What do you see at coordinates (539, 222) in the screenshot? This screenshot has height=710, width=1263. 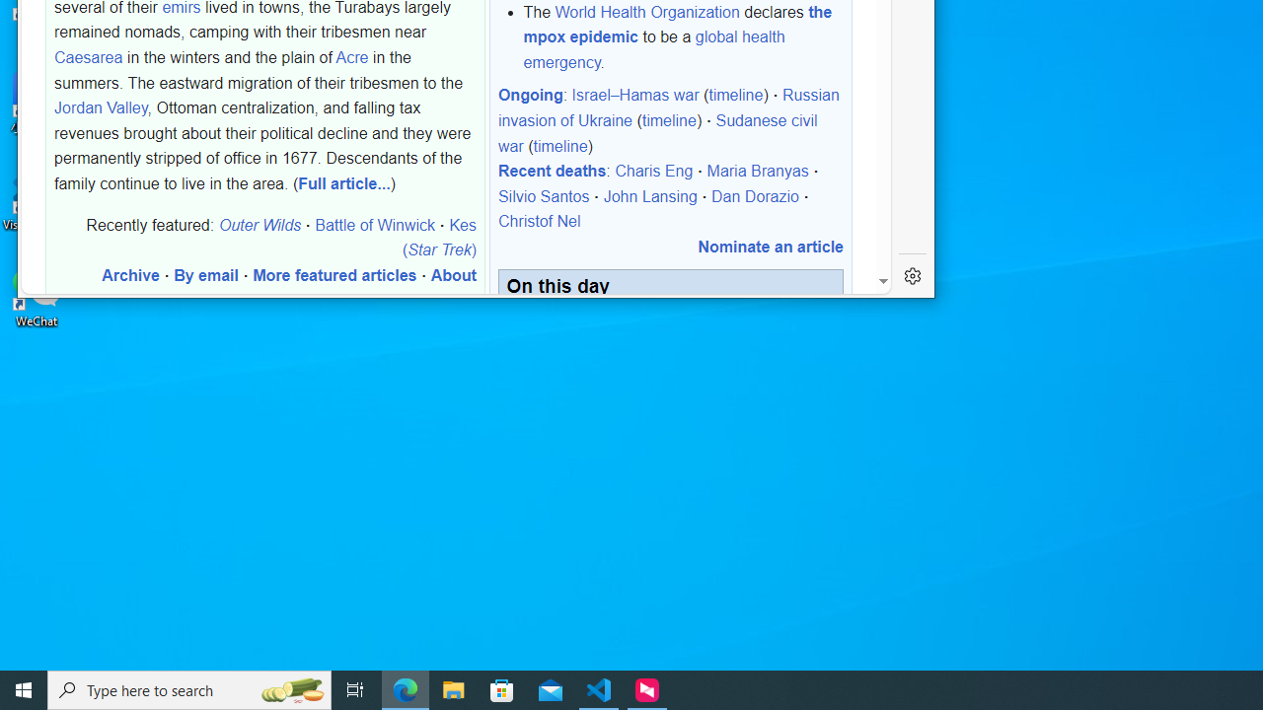 I see `Christof Nel` at bounding box center [539, 222].